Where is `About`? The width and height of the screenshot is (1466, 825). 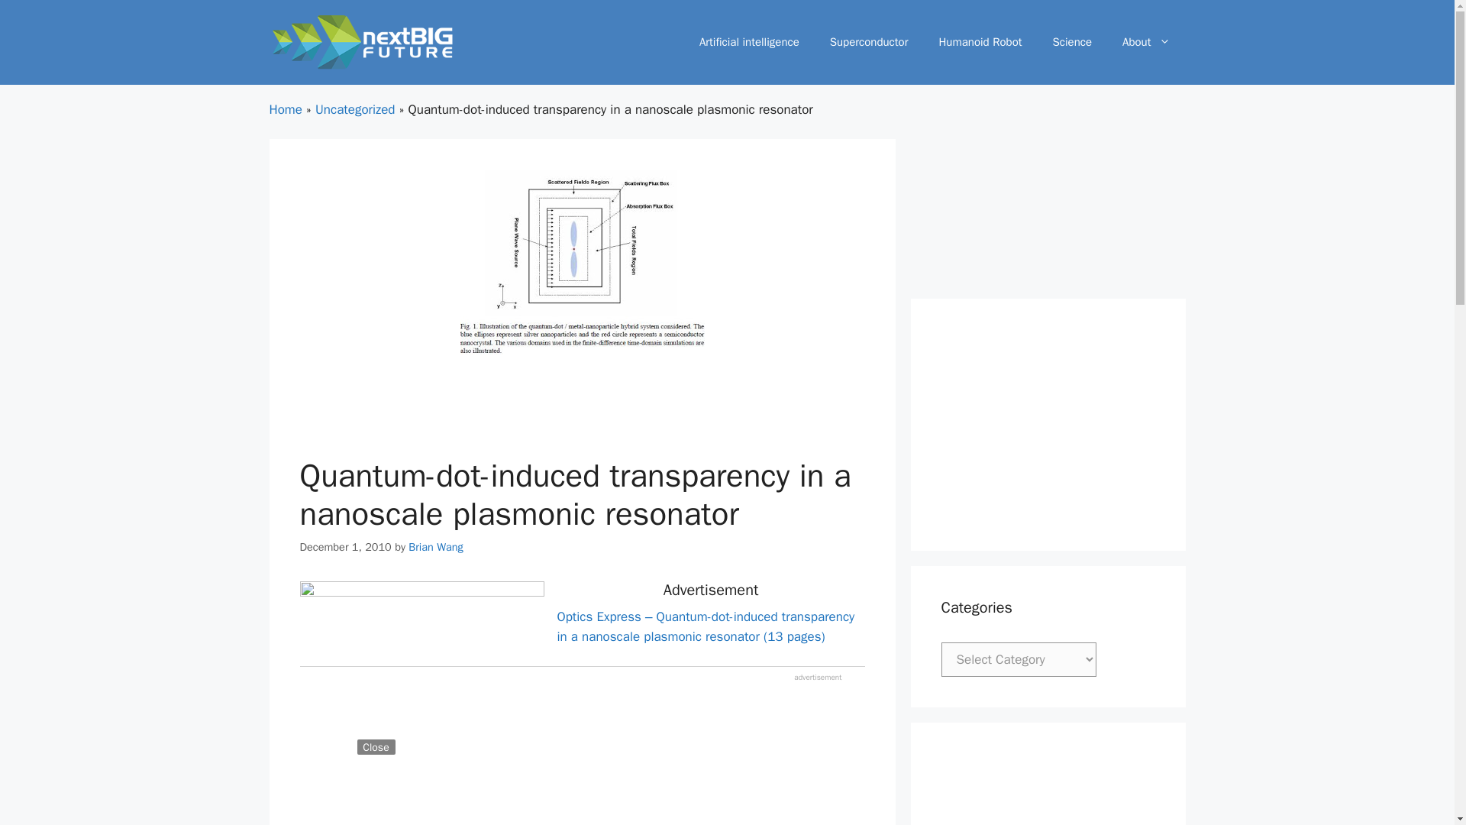
About is located at coordinates (1145, 41).